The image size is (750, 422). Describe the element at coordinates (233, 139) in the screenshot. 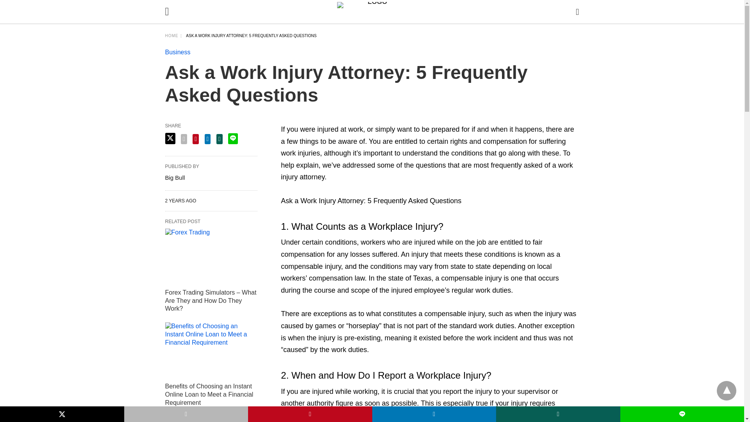

I see `line share` at that location.